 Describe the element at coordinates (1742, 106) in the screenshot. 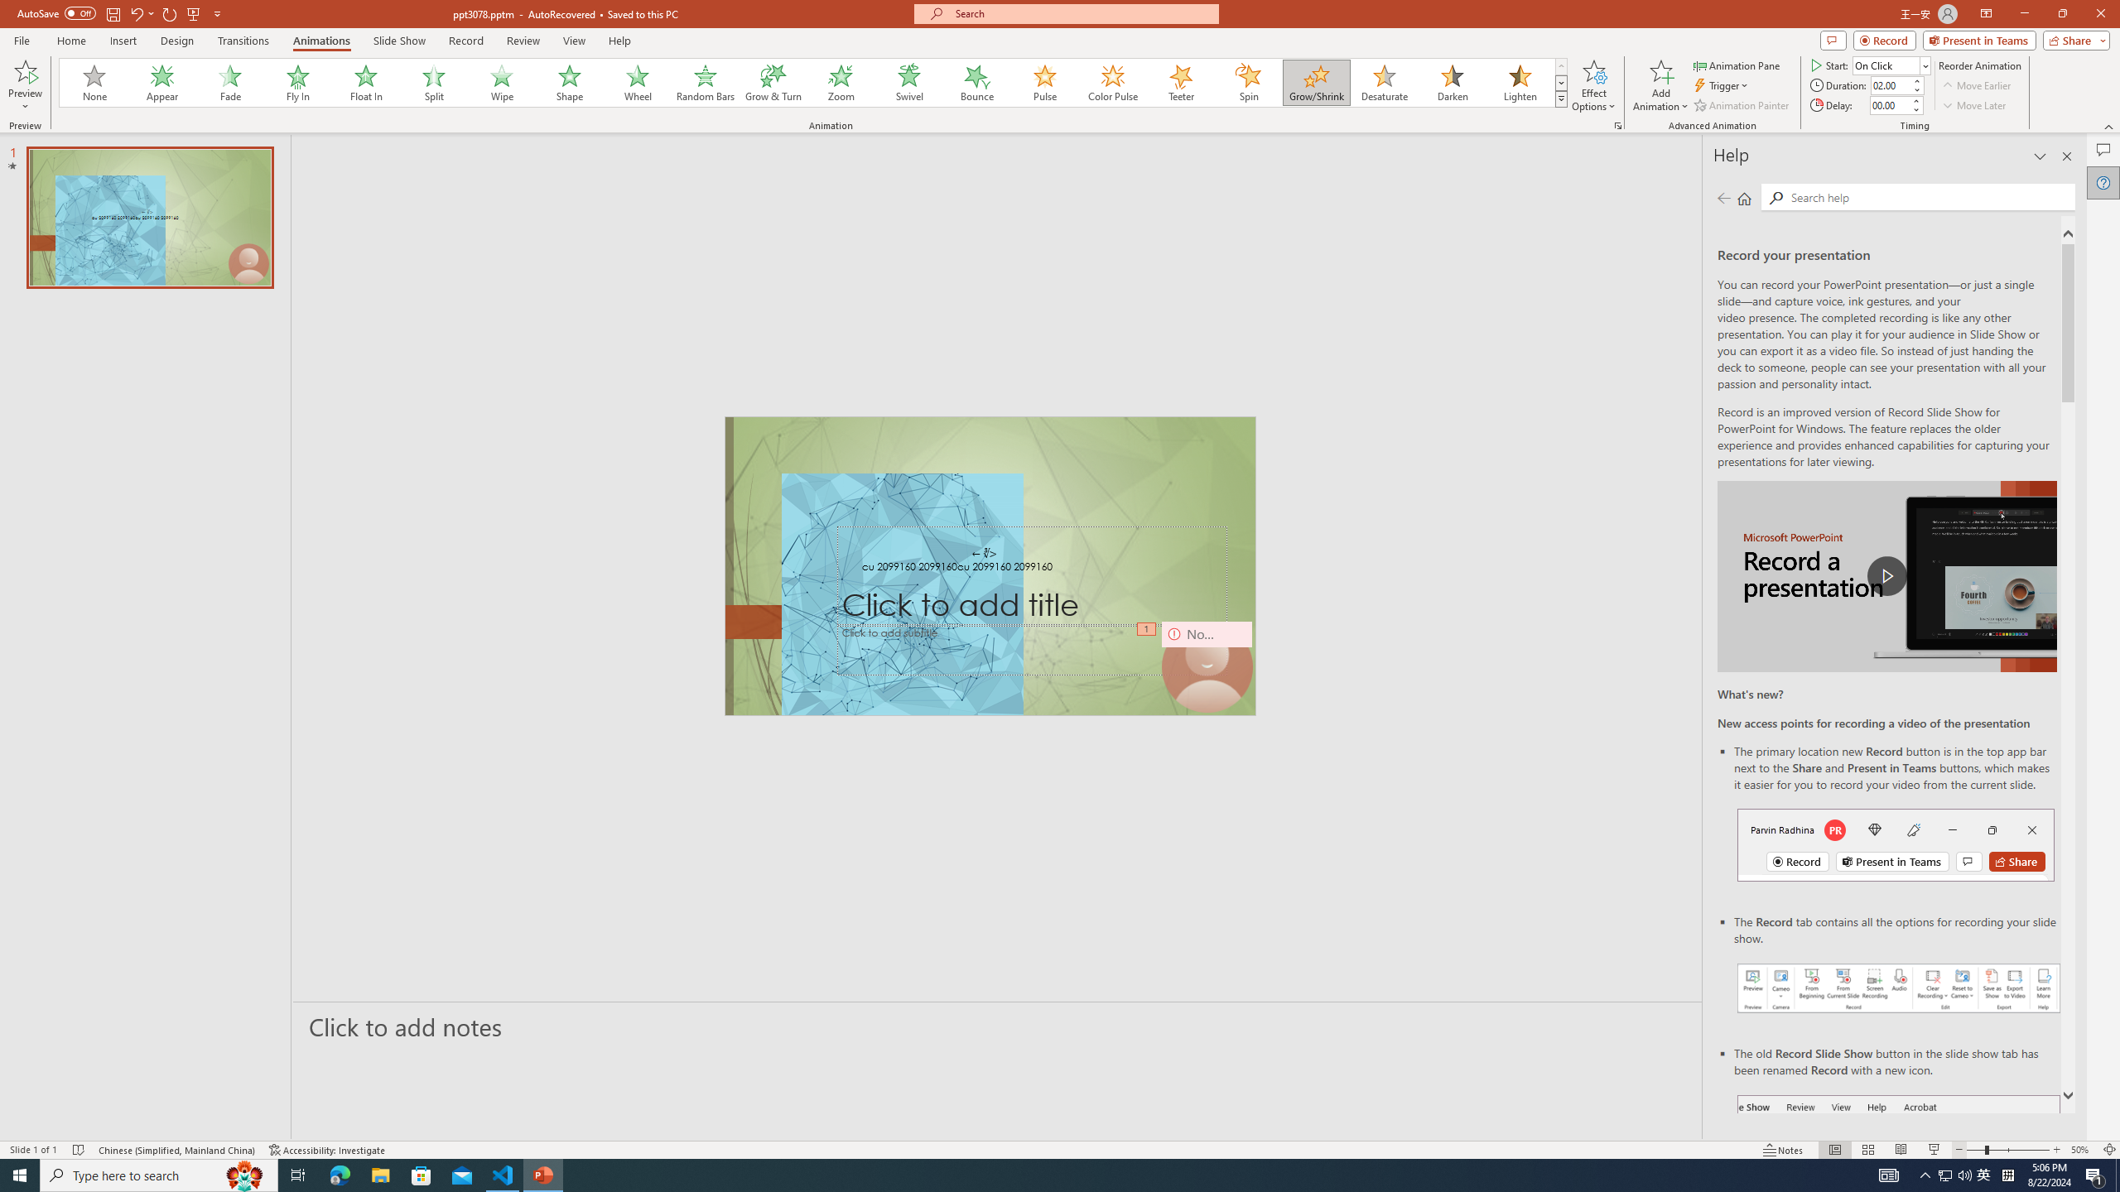

I see `Animation Painter` at that location.